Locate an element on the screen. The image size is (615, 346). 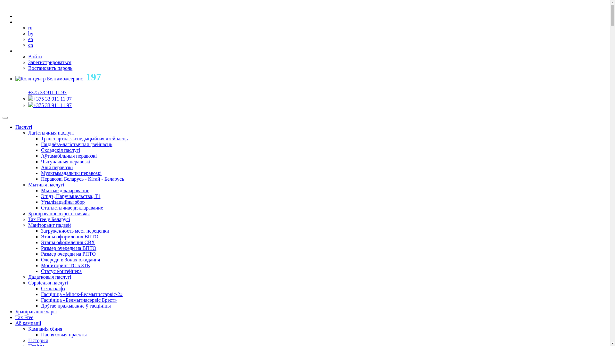
ru is located at coordinates (30, 28).